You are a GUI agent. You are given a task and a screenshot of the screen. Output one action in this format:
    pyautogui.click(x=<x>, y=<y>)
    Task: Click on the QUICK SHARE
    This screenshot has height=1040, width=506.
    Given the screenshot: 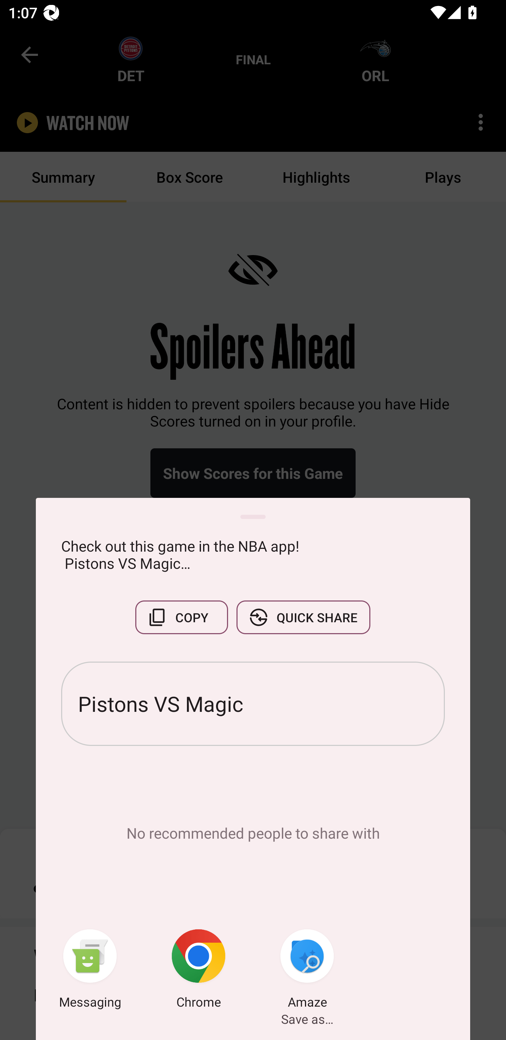 What is the action you would take?
    pyautogui.click(x=303, y=617)
    